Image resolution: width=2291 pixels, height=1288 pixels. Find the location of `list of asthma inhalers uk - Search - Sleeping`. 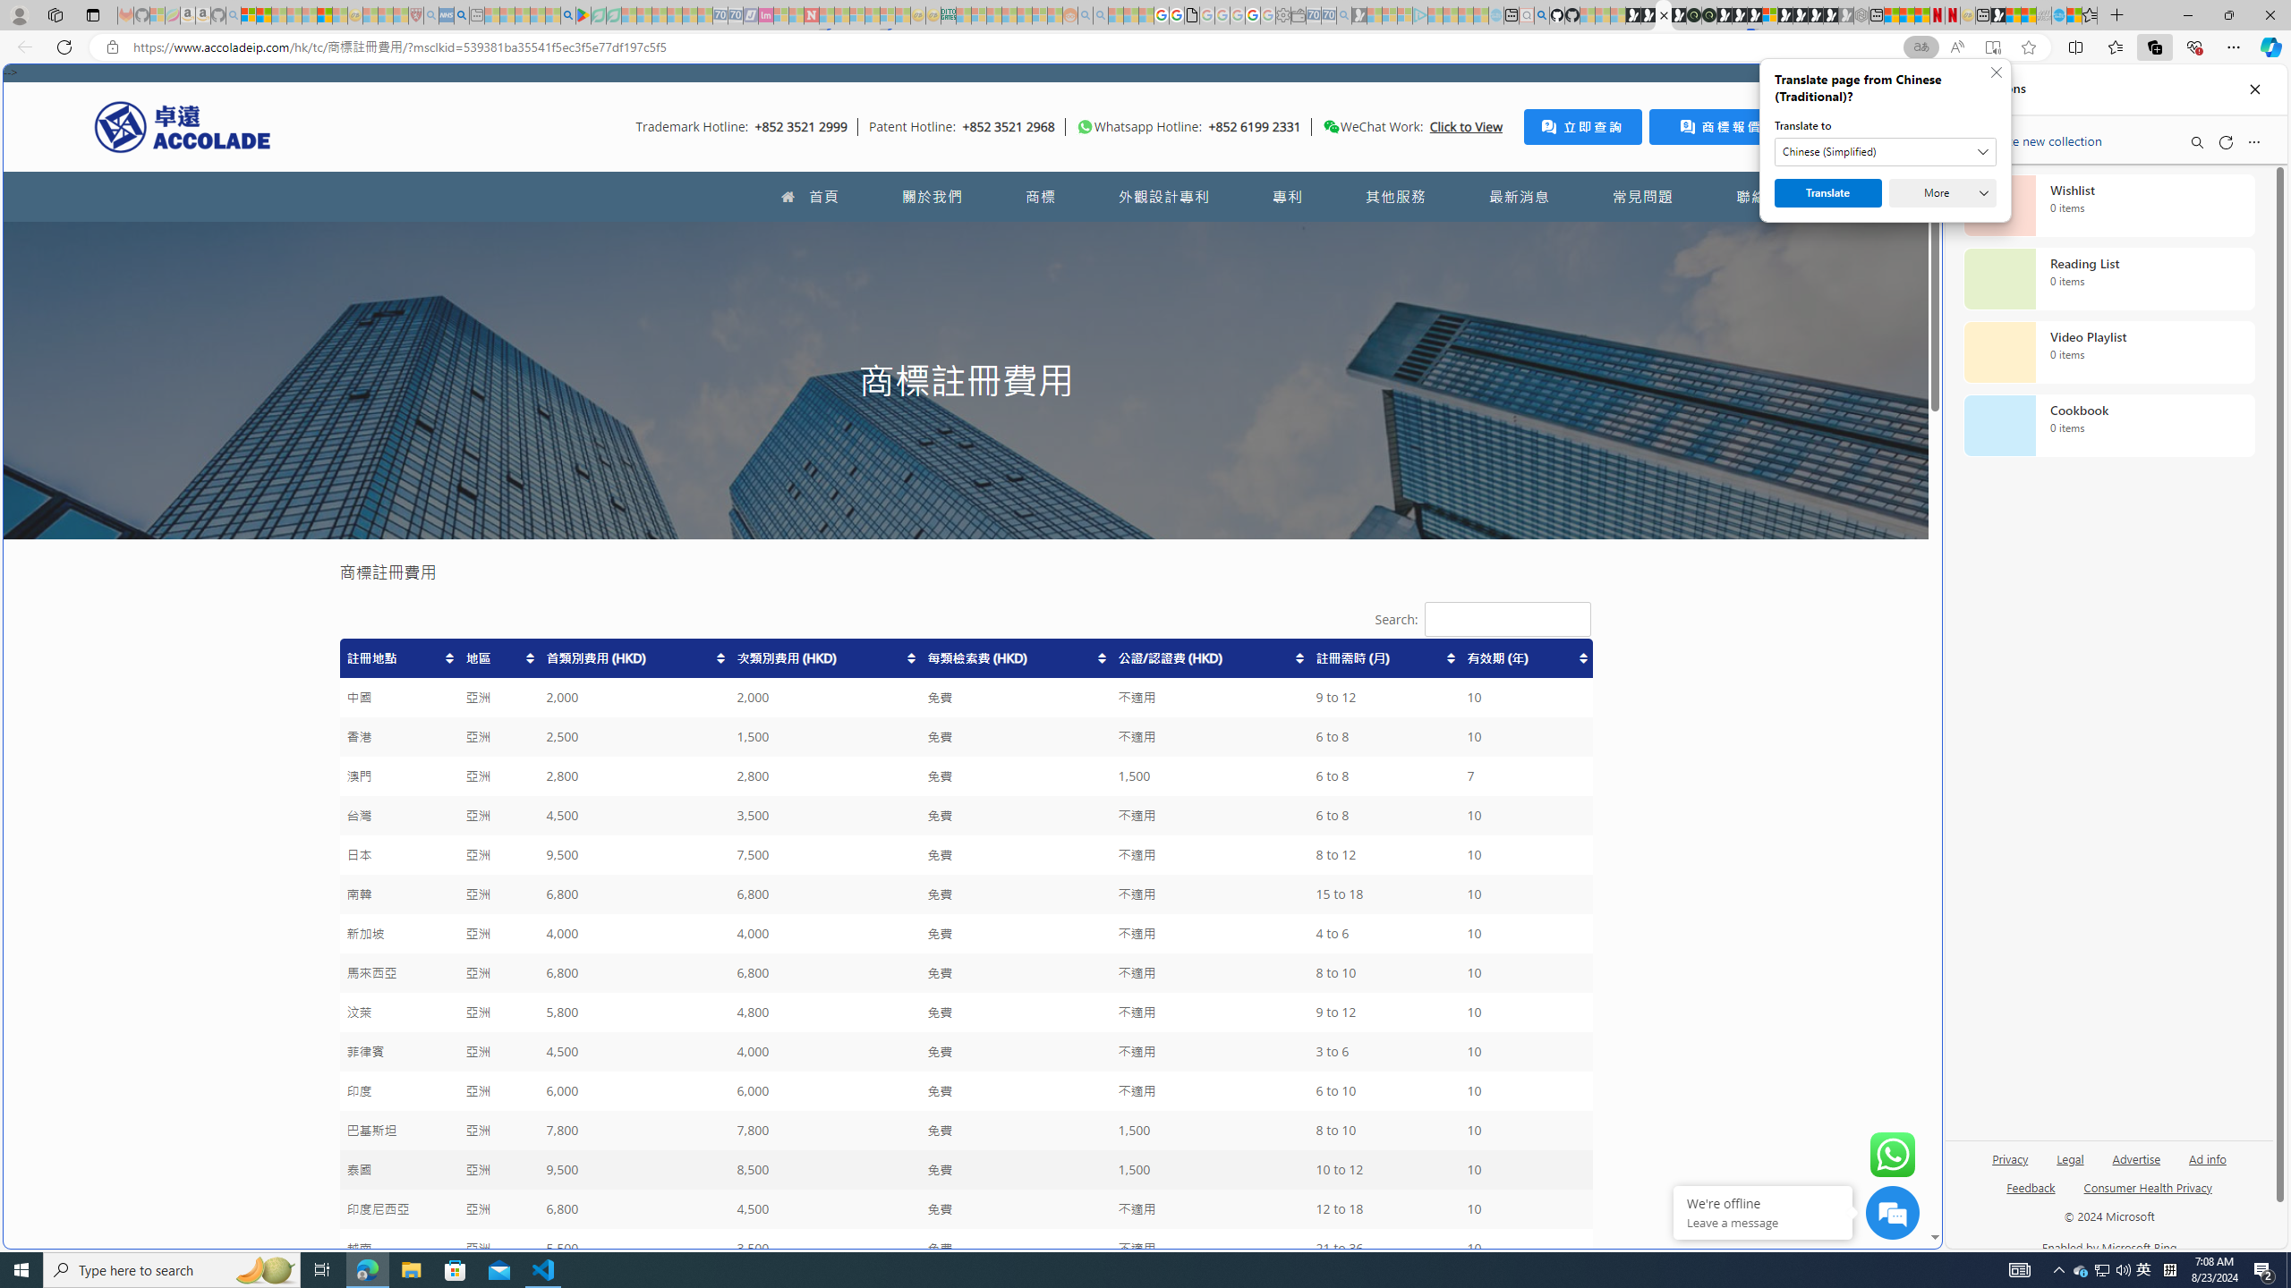

list of asthma inhalers uk - Search - Sleeping is located at coordinates (431, 15).